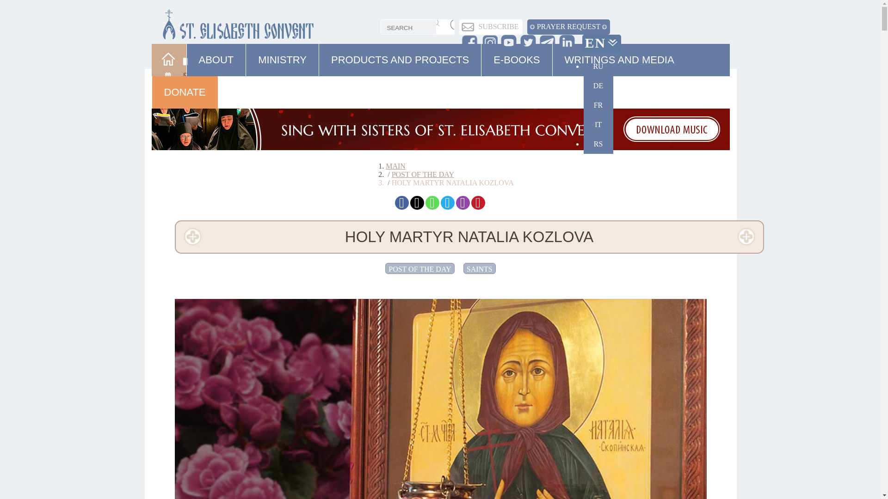  I want to click on Post of the day, so click(423, 174).